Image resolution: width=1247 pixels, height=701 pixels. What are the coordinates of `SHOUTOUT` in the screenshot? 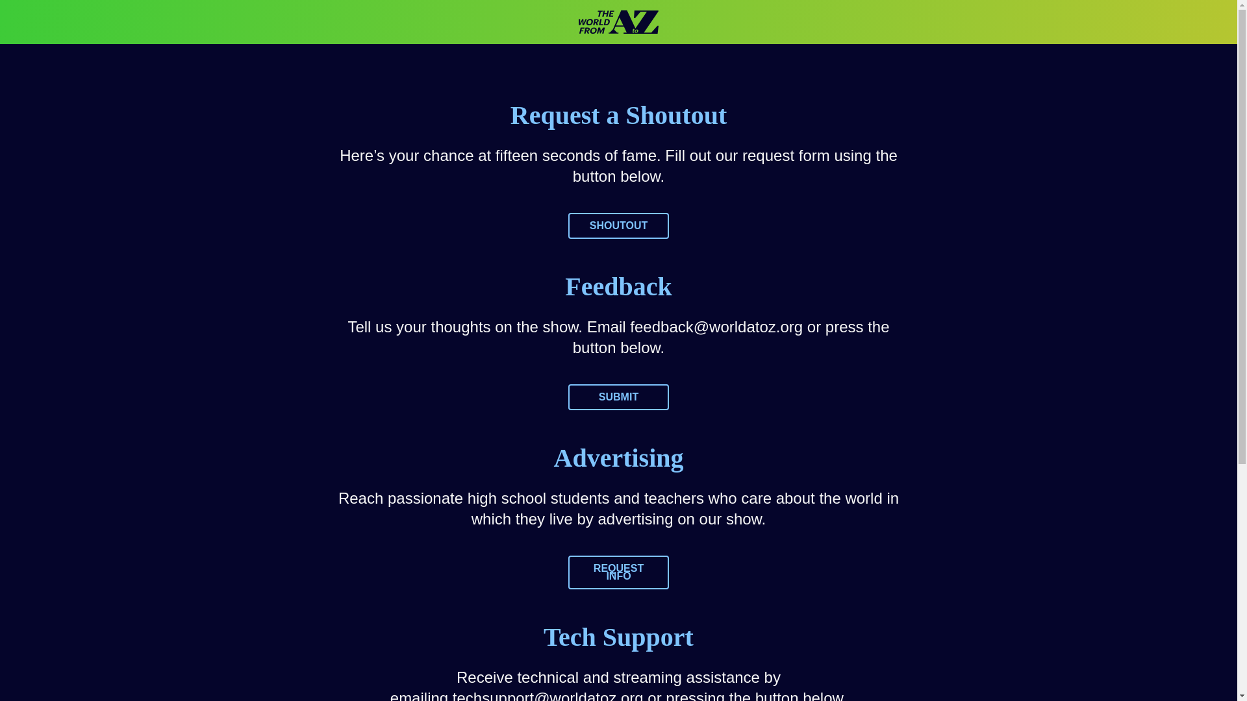 It's located at (618, 226).